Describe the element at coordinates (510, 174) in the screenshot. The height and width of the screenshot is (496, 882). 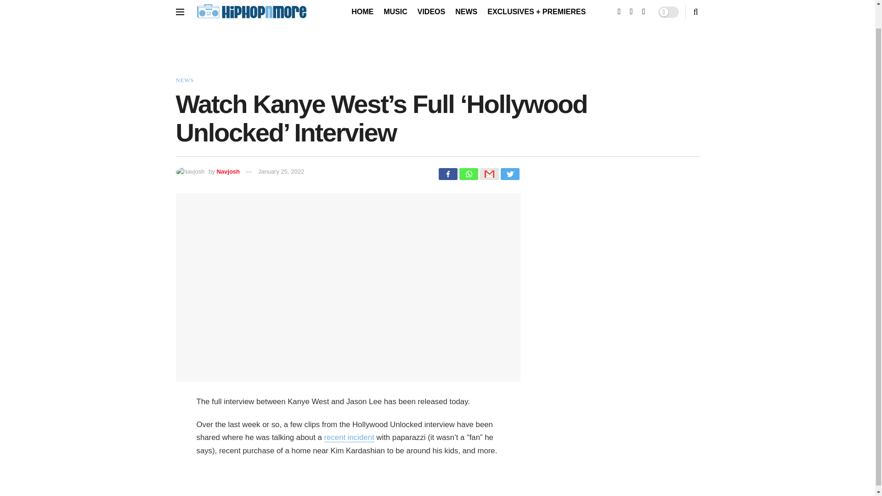
I see `Twitter` at that location.